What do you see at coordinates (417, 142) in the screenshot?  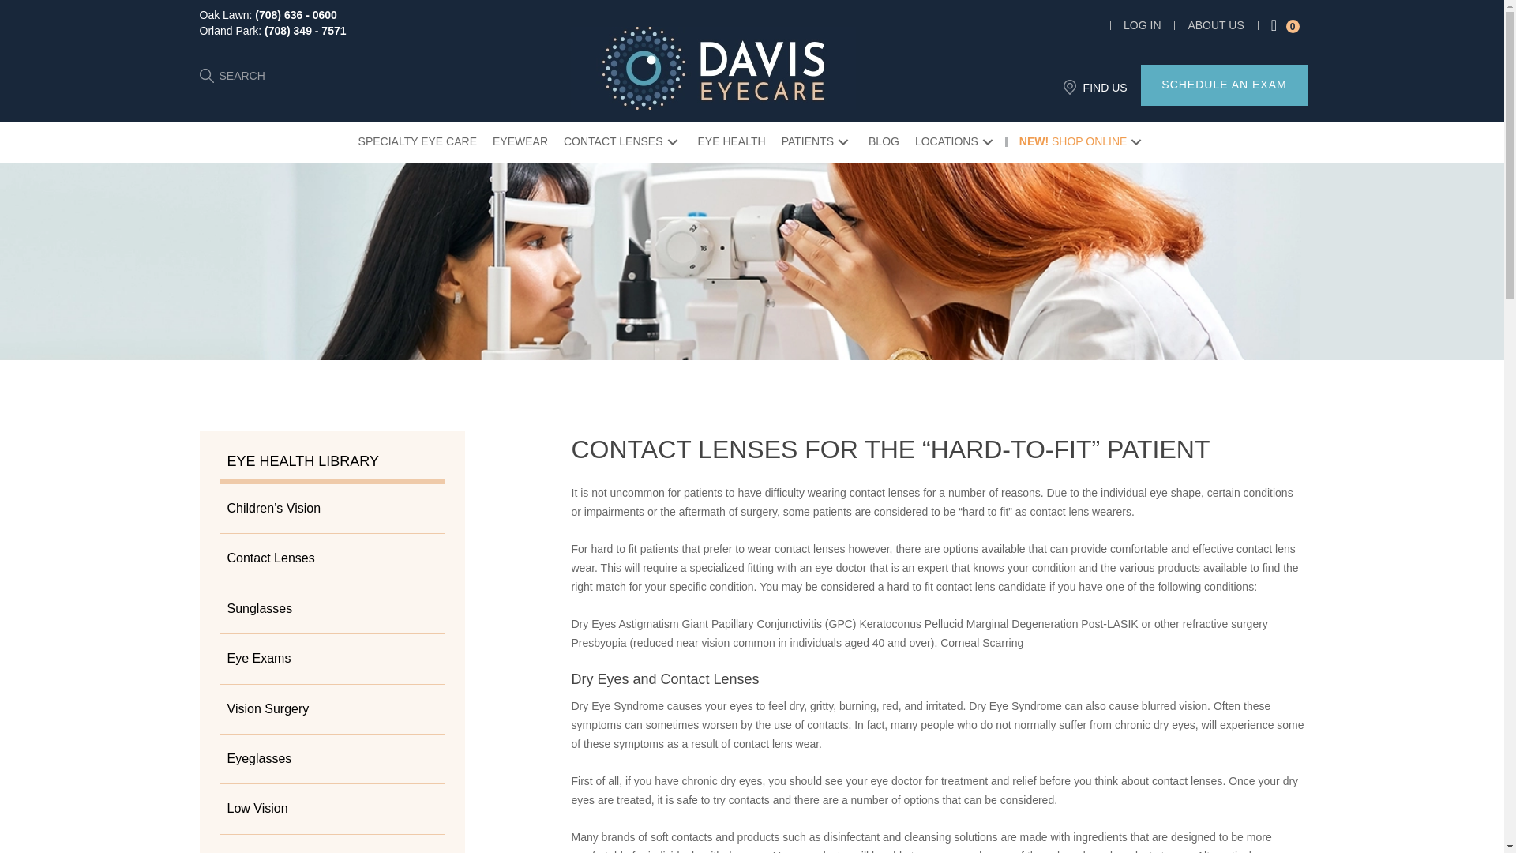 I see `SPECIALTY EYE CARE` at bounding box center [417, 142].